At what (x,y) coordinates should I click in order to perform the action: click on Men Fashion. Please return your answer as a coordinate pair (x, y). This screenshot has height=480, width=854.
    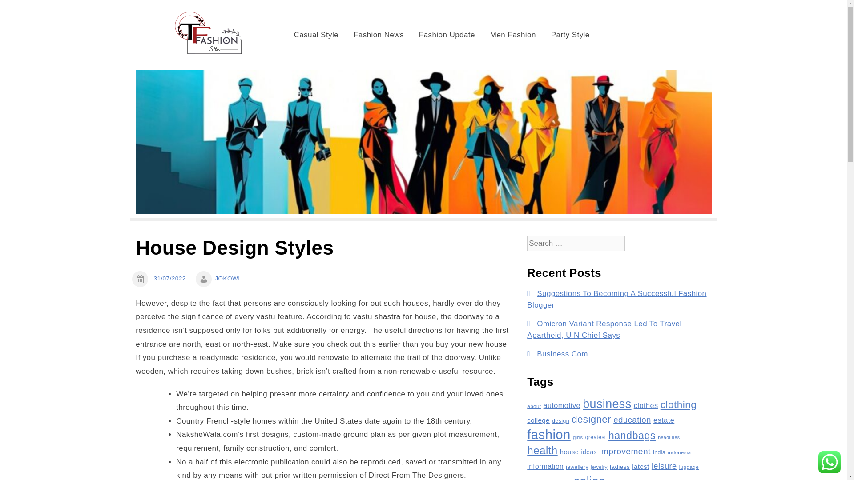
    Looking at the image, I should click on (512, 35).